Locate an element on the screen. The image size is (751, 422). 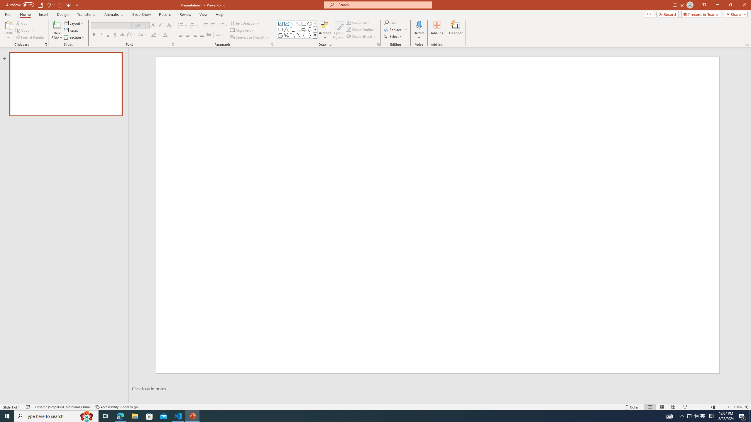
Clear Formatting is located at coordinates (169, 26).